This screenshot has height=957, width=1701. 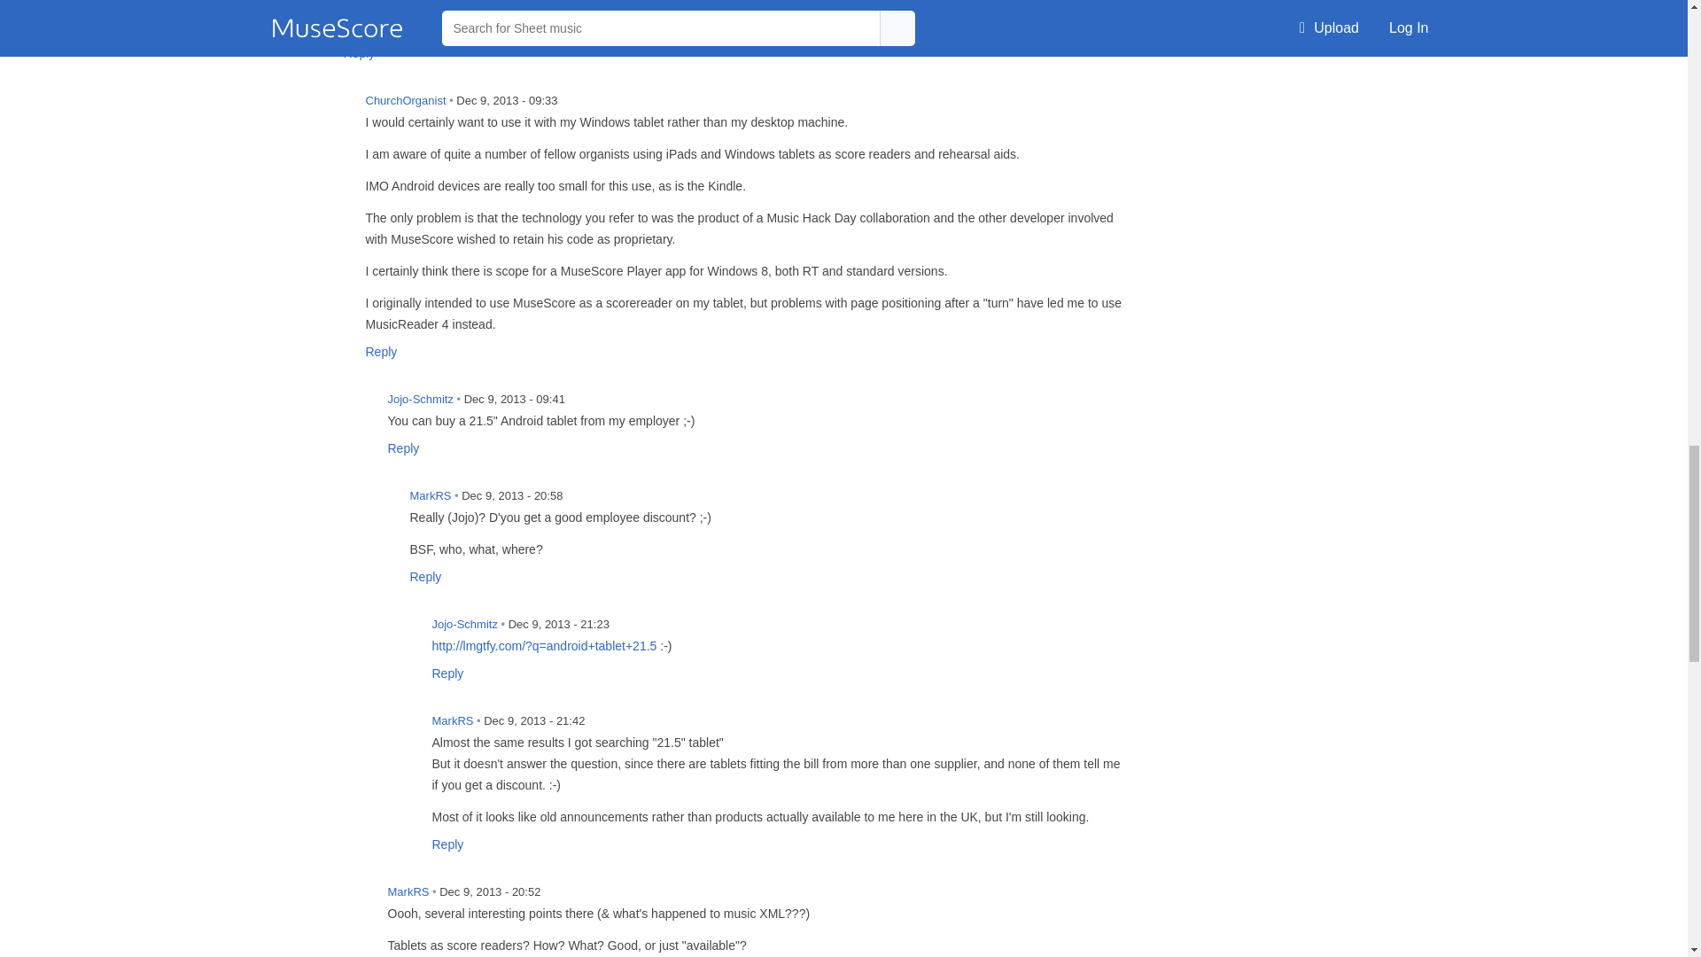 I want to click on MarkRS, so click(x=378, y=506).